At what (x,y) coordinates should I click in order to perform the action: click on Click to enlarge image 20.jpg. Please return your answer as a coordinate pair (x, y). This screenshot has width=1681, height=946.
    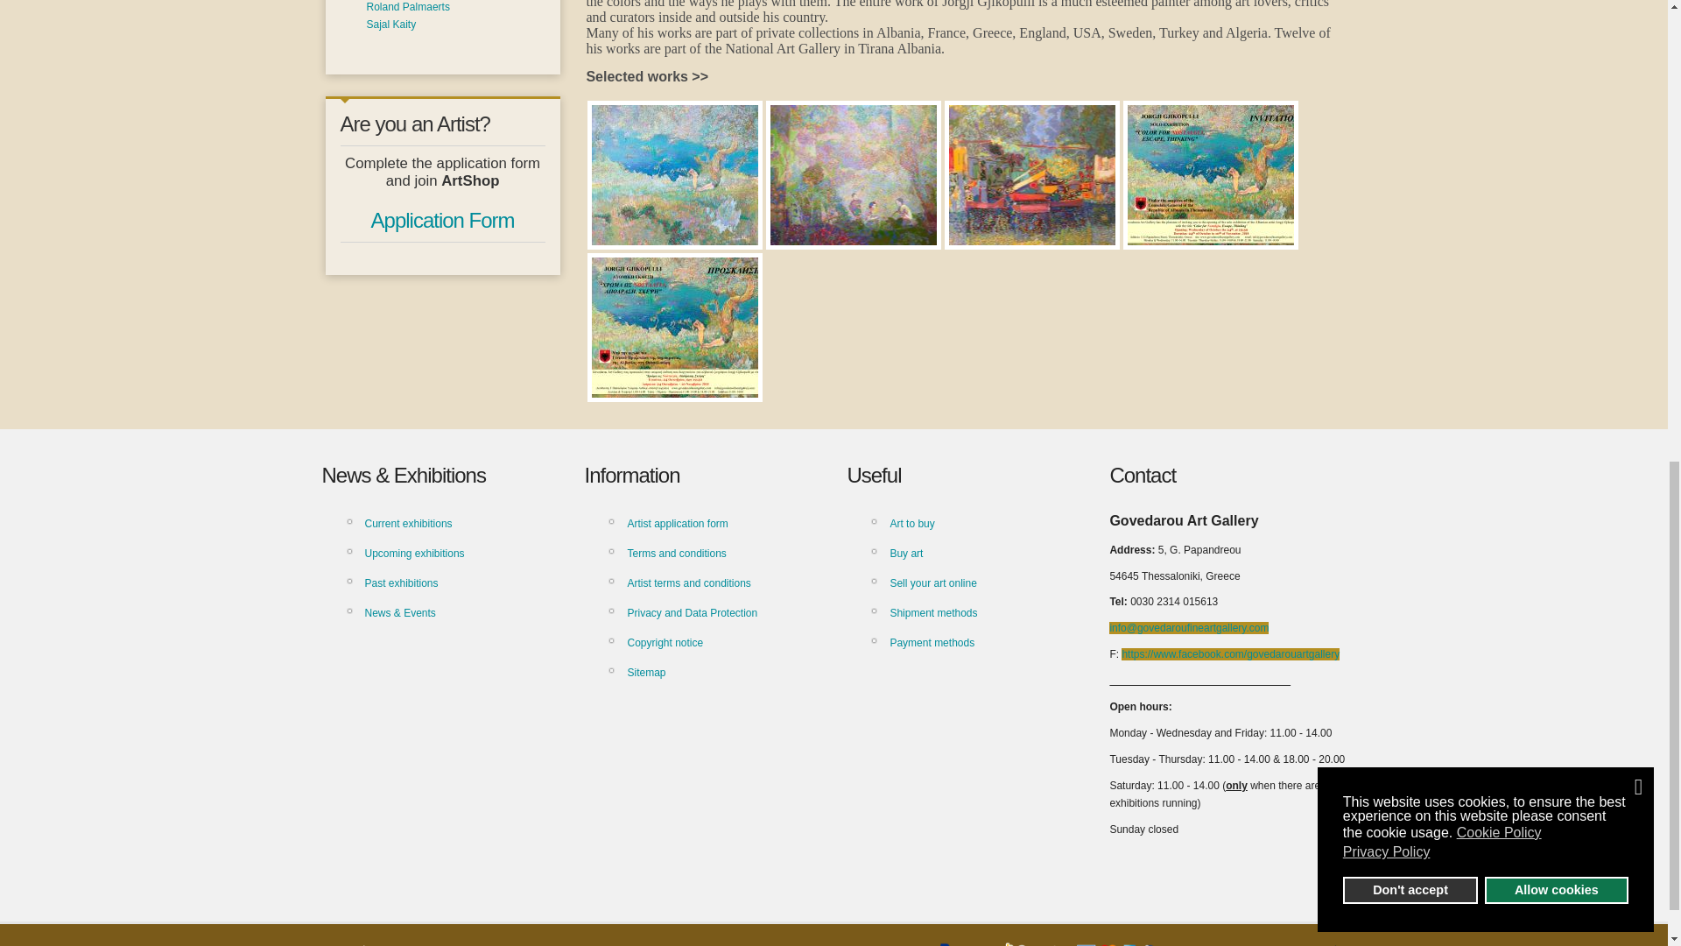
    Looking at the image, I should click on (674, 174).